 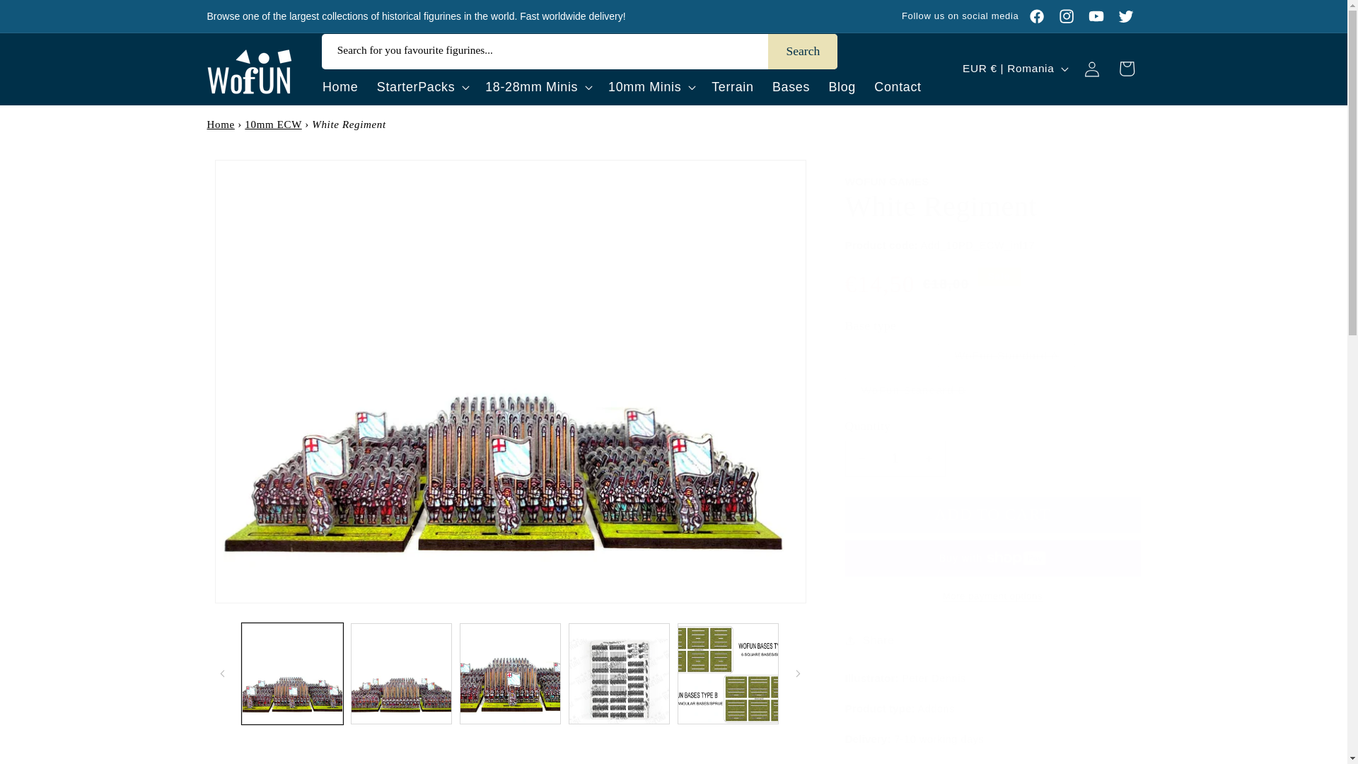 I want to click on 1, so click(x=895, y=459).